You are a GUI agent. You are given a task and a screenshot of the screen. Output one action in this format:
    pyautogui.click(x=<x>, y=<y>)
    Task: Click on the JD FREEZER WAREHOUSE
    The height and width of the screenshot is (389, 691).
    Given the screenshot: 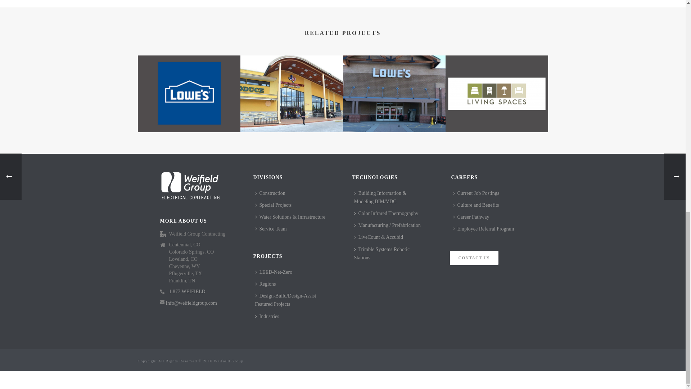 What is the action you would take?
    pyautogui.click(x=292, y=94)
    